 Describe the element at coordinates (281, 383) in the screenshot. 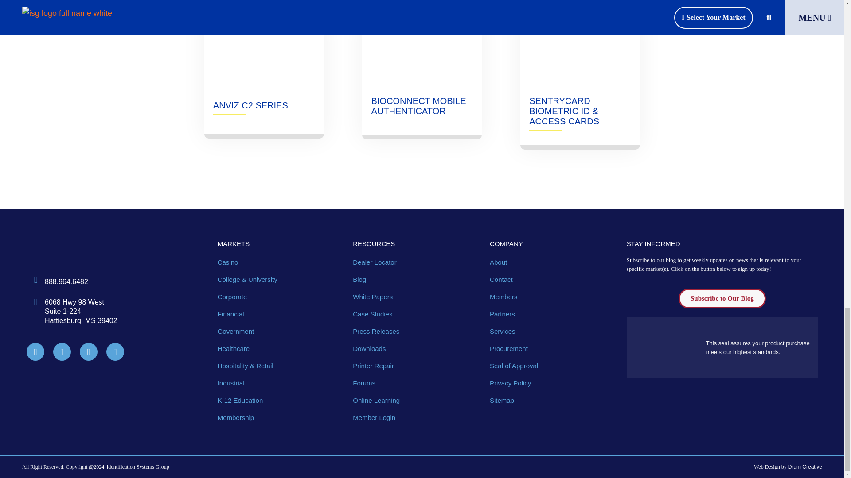

I see `Industrial` at that location.